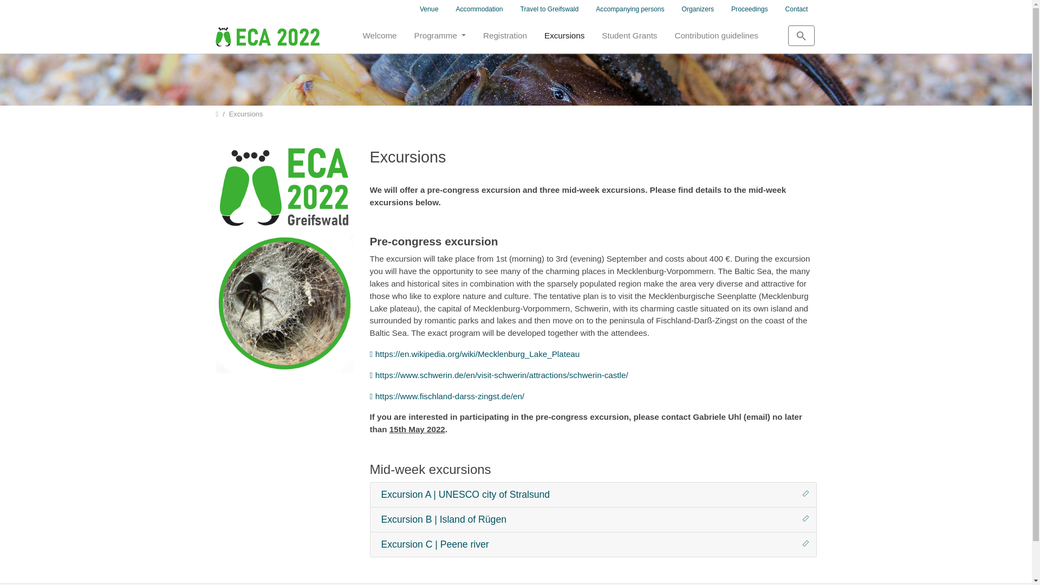  What do you see at coordinates (629, 36) in the screenshot?
I see `Student Grants` at bounding box center [629, 36].